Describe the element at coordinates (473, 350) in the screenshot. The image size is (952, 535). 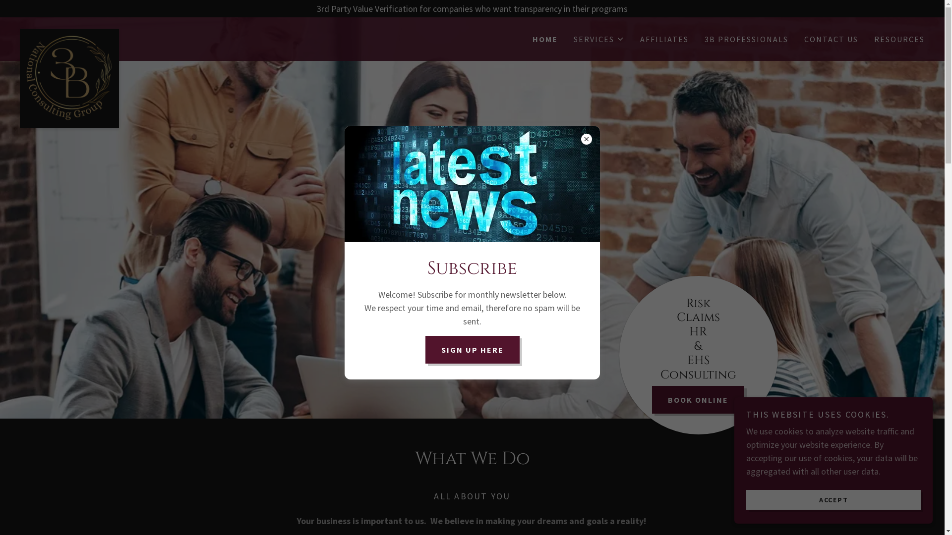
I see `SIGN UP HERE` at that location.